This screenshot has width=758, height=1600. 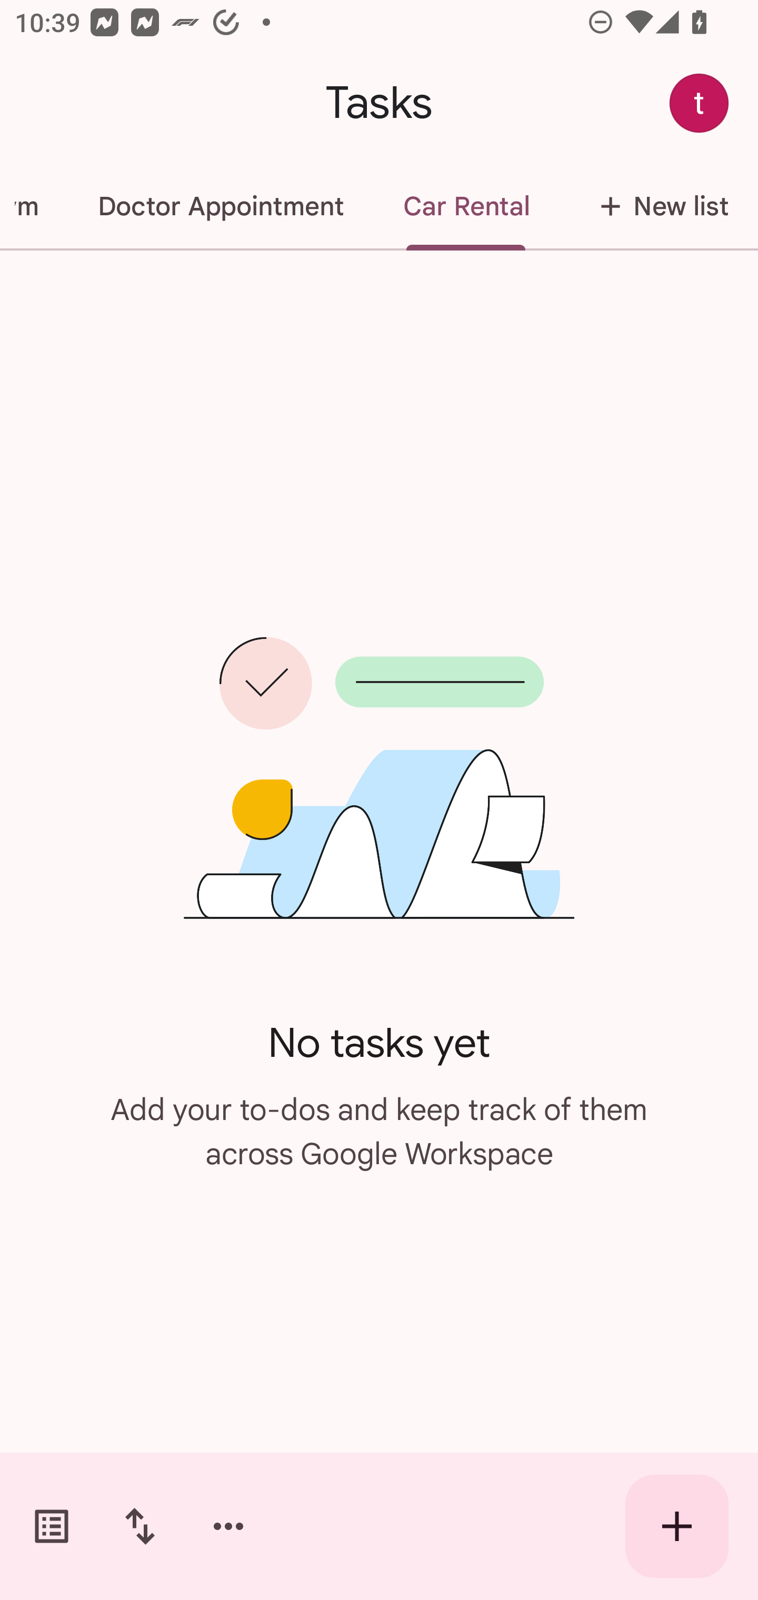 I want to click on Change sort order, so click(x=139, y=1526).